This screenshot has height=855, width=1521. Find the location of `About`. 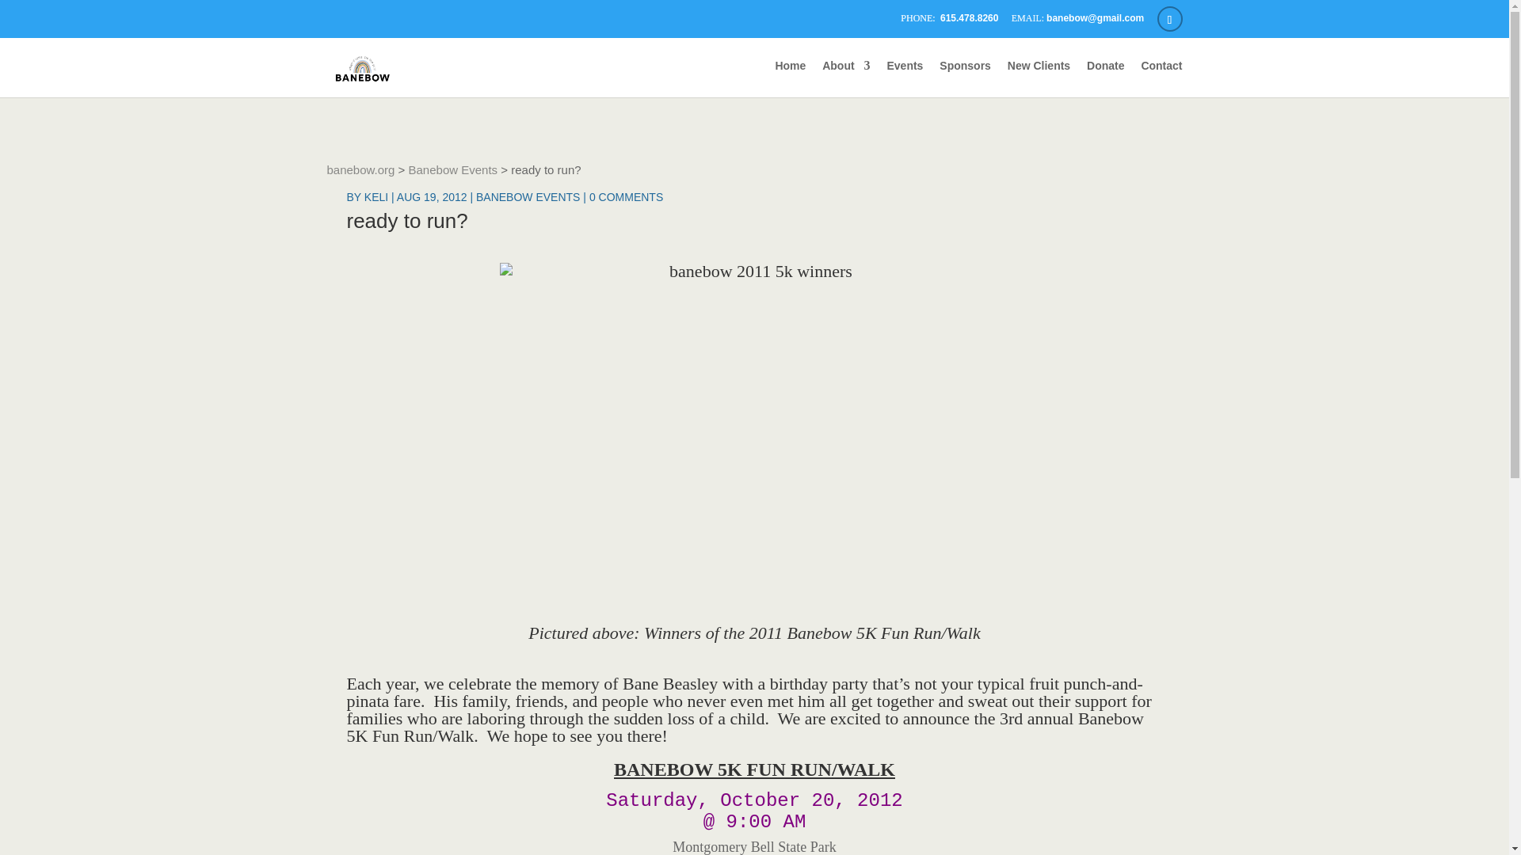

About is located at coordinates (846, 78).